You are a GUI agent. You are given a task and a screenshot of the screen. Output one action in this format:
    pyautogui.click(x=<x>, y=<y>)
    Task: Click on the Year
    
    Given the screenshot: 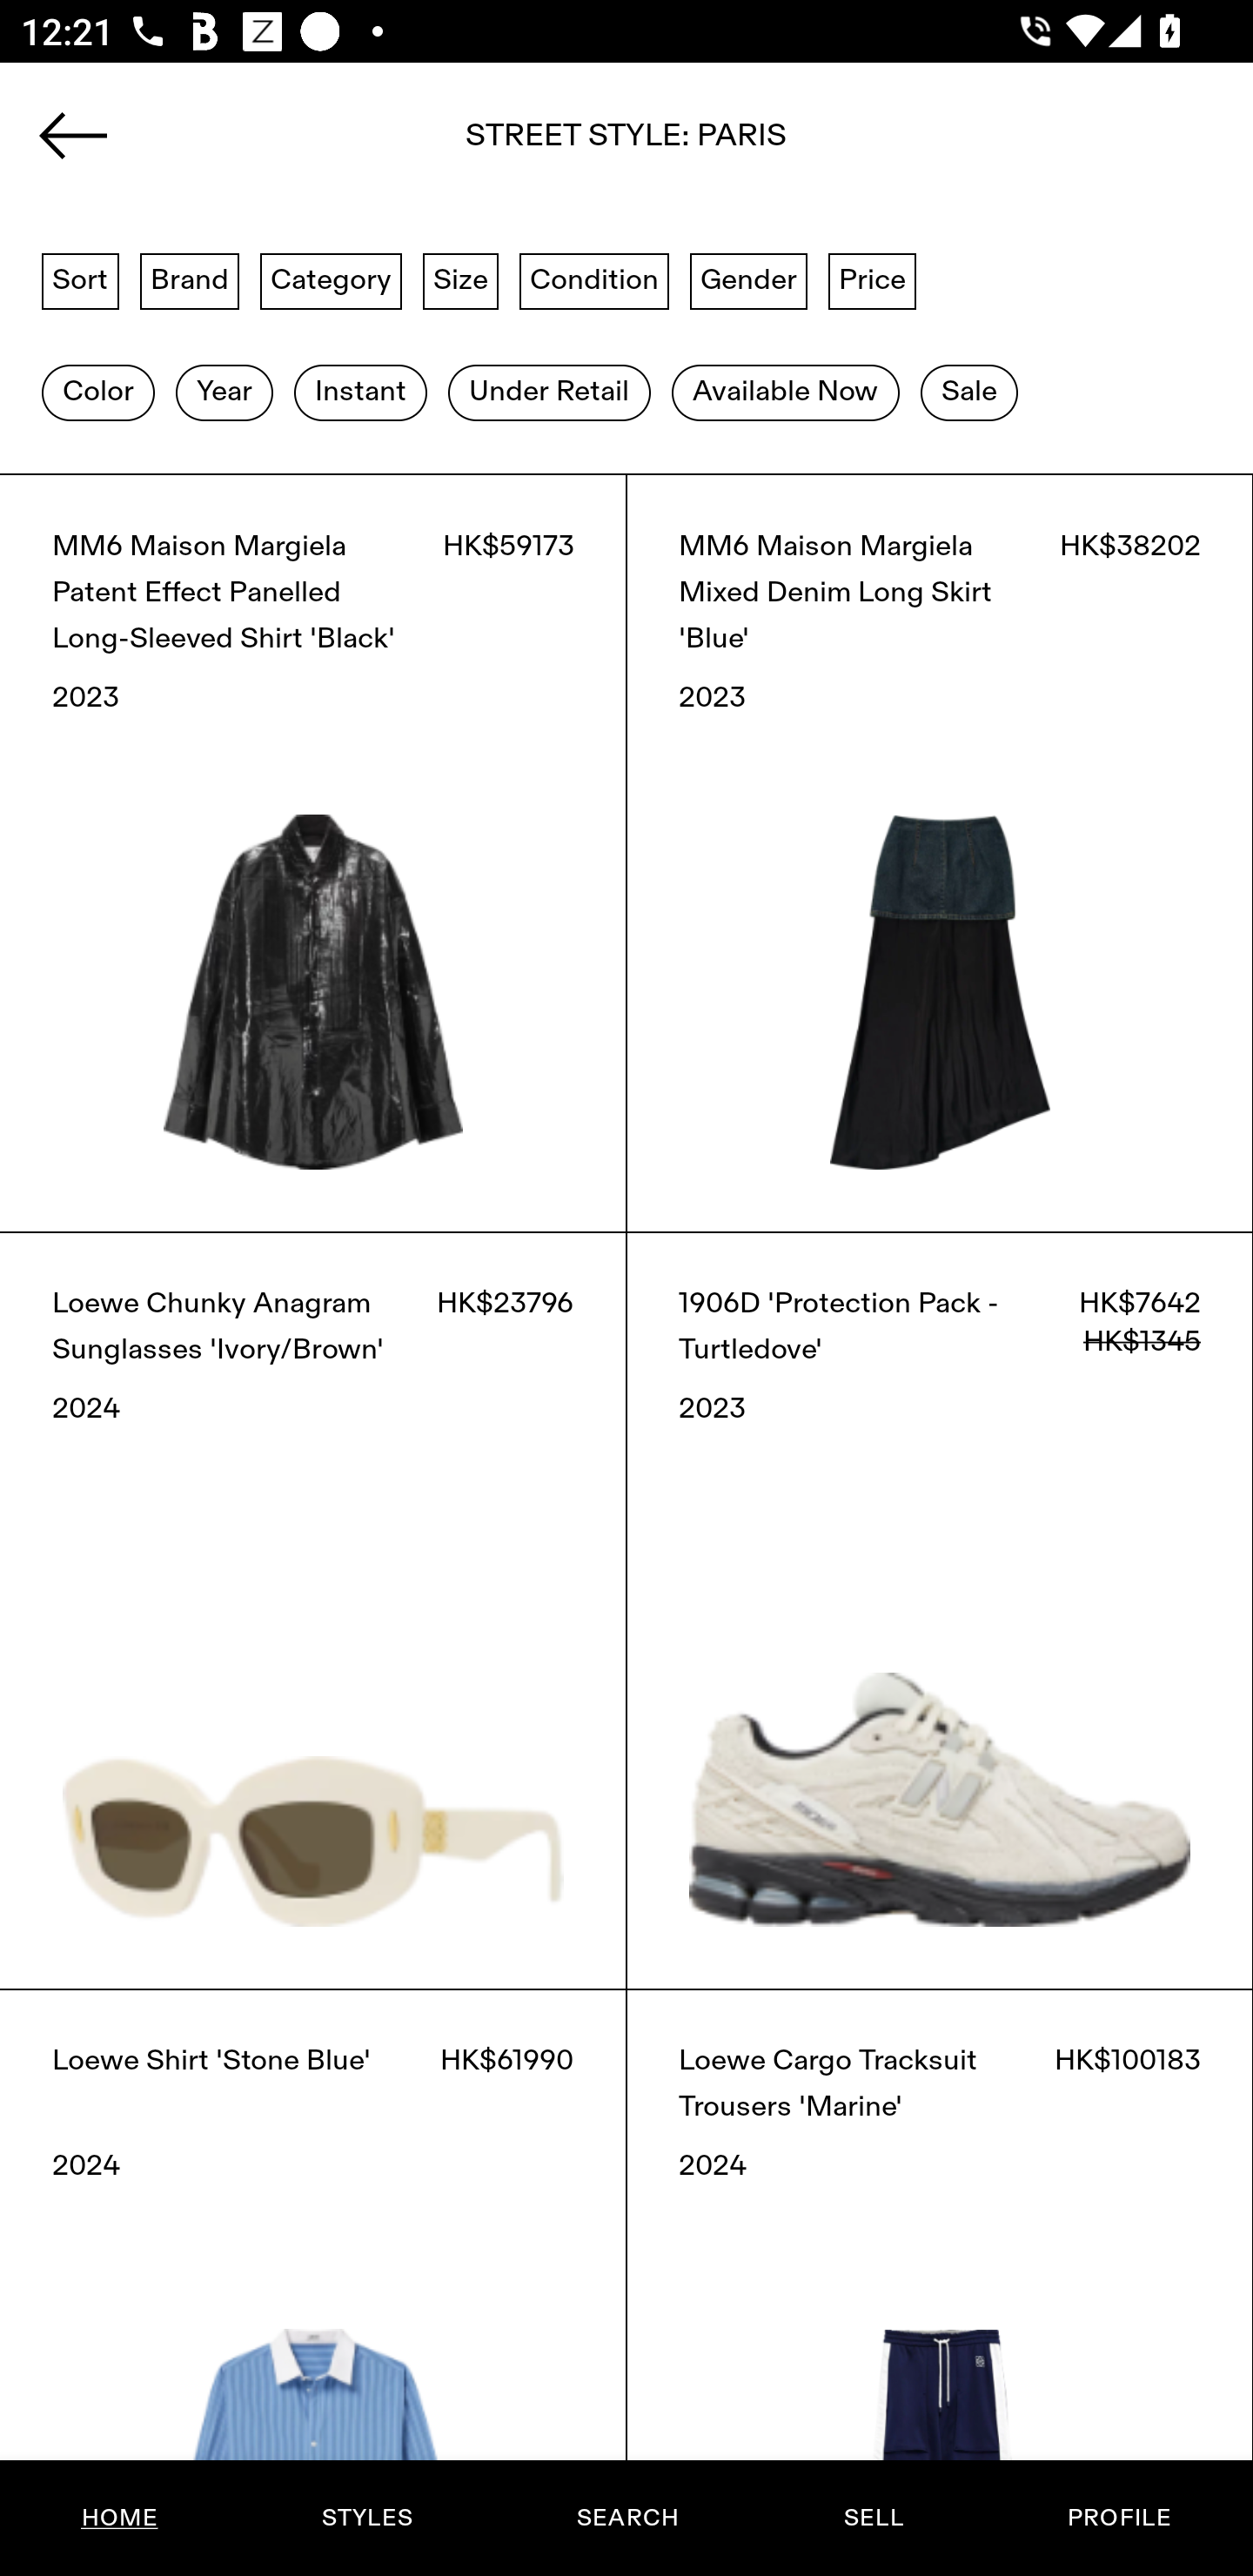 What is the action you would take?
    pyautogui.click(x=224, y=392)
    